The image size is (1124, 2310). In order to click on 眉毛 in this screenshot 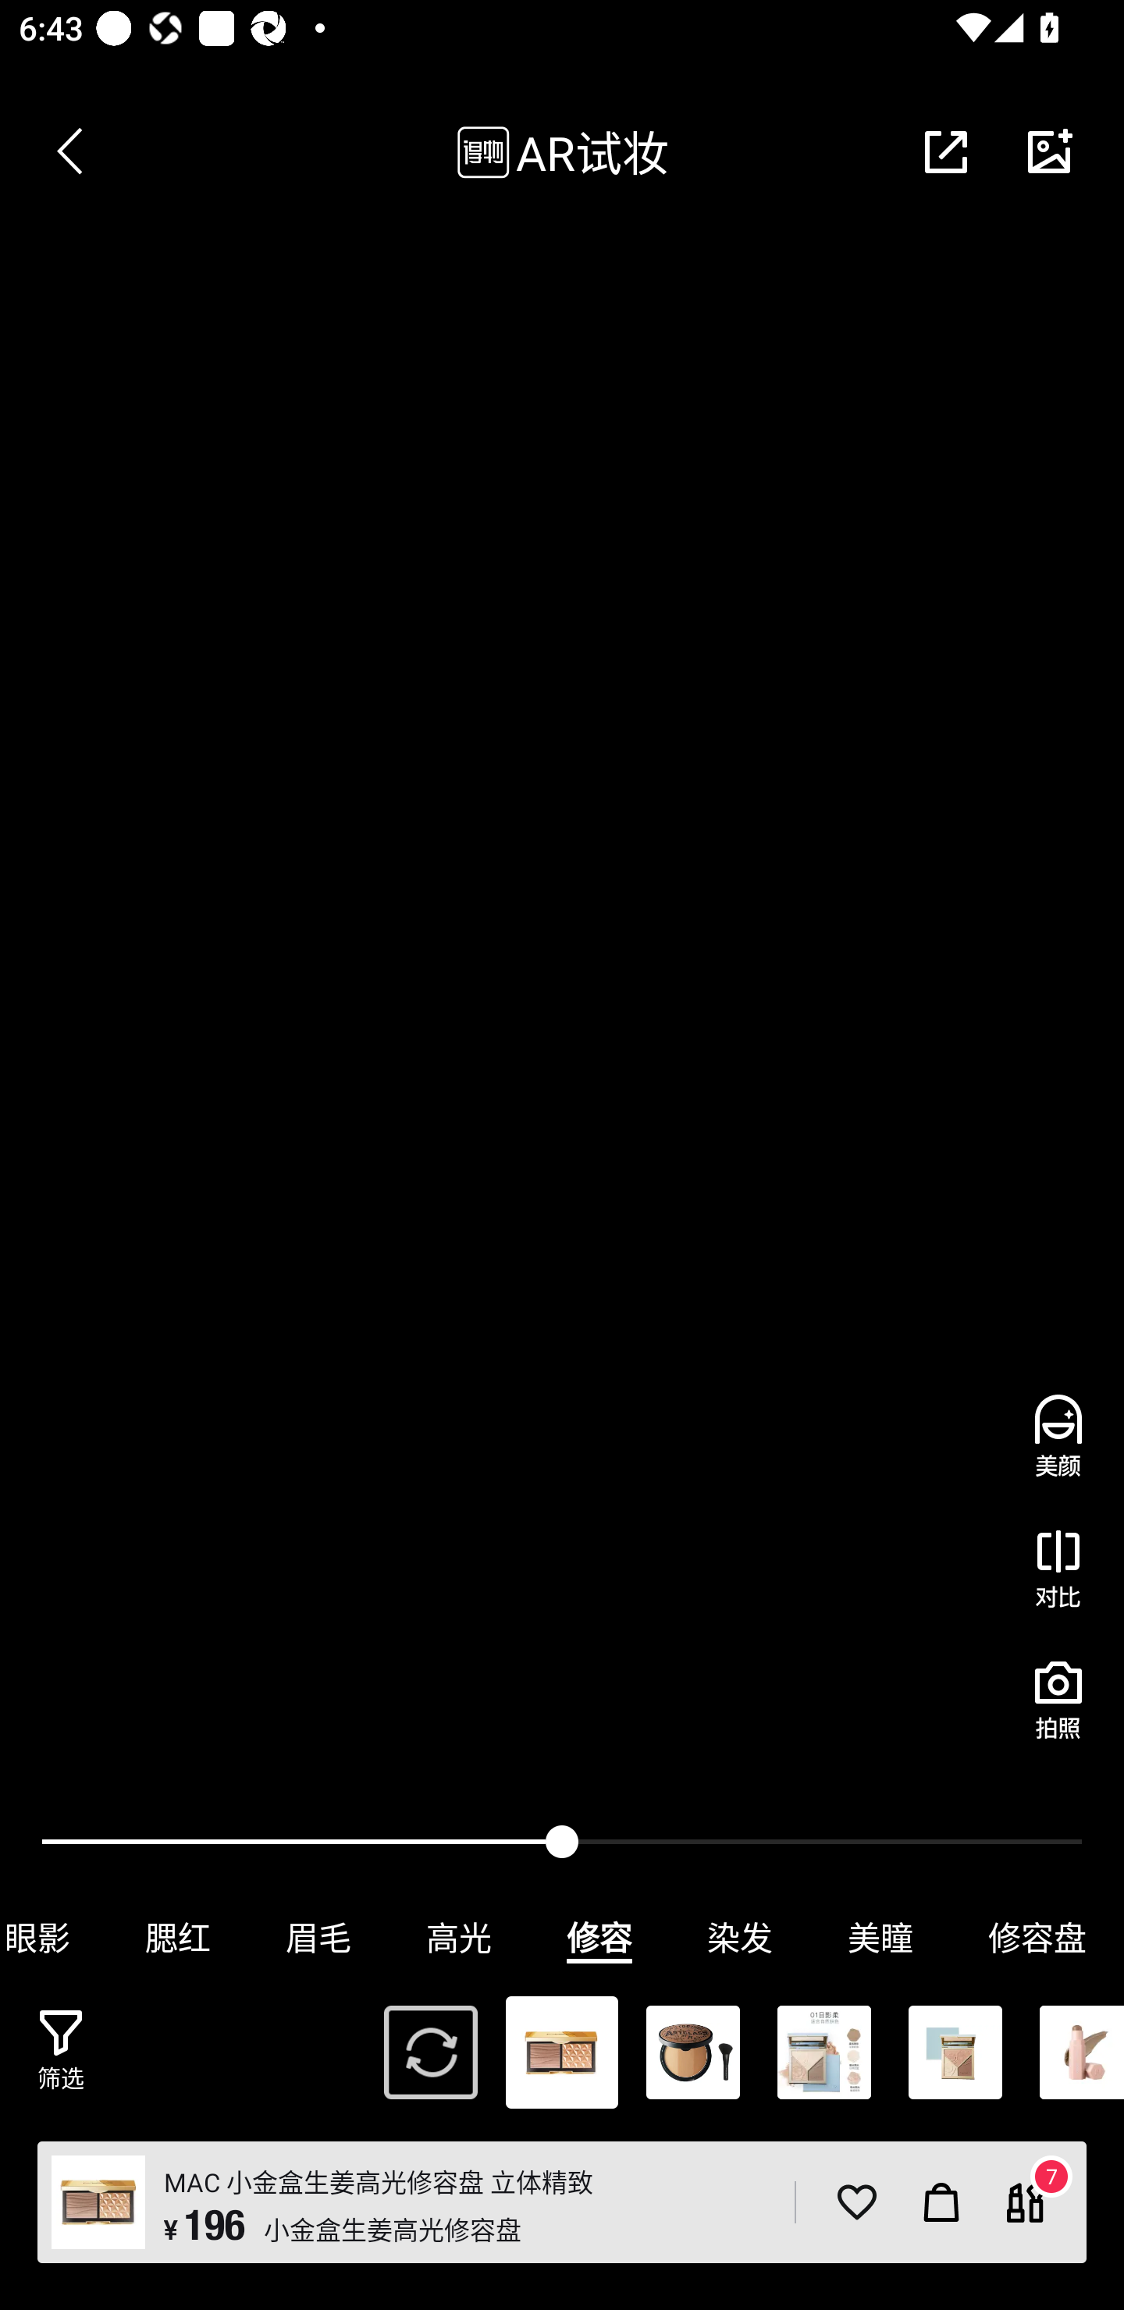, I will do `click(318, 1938)`.